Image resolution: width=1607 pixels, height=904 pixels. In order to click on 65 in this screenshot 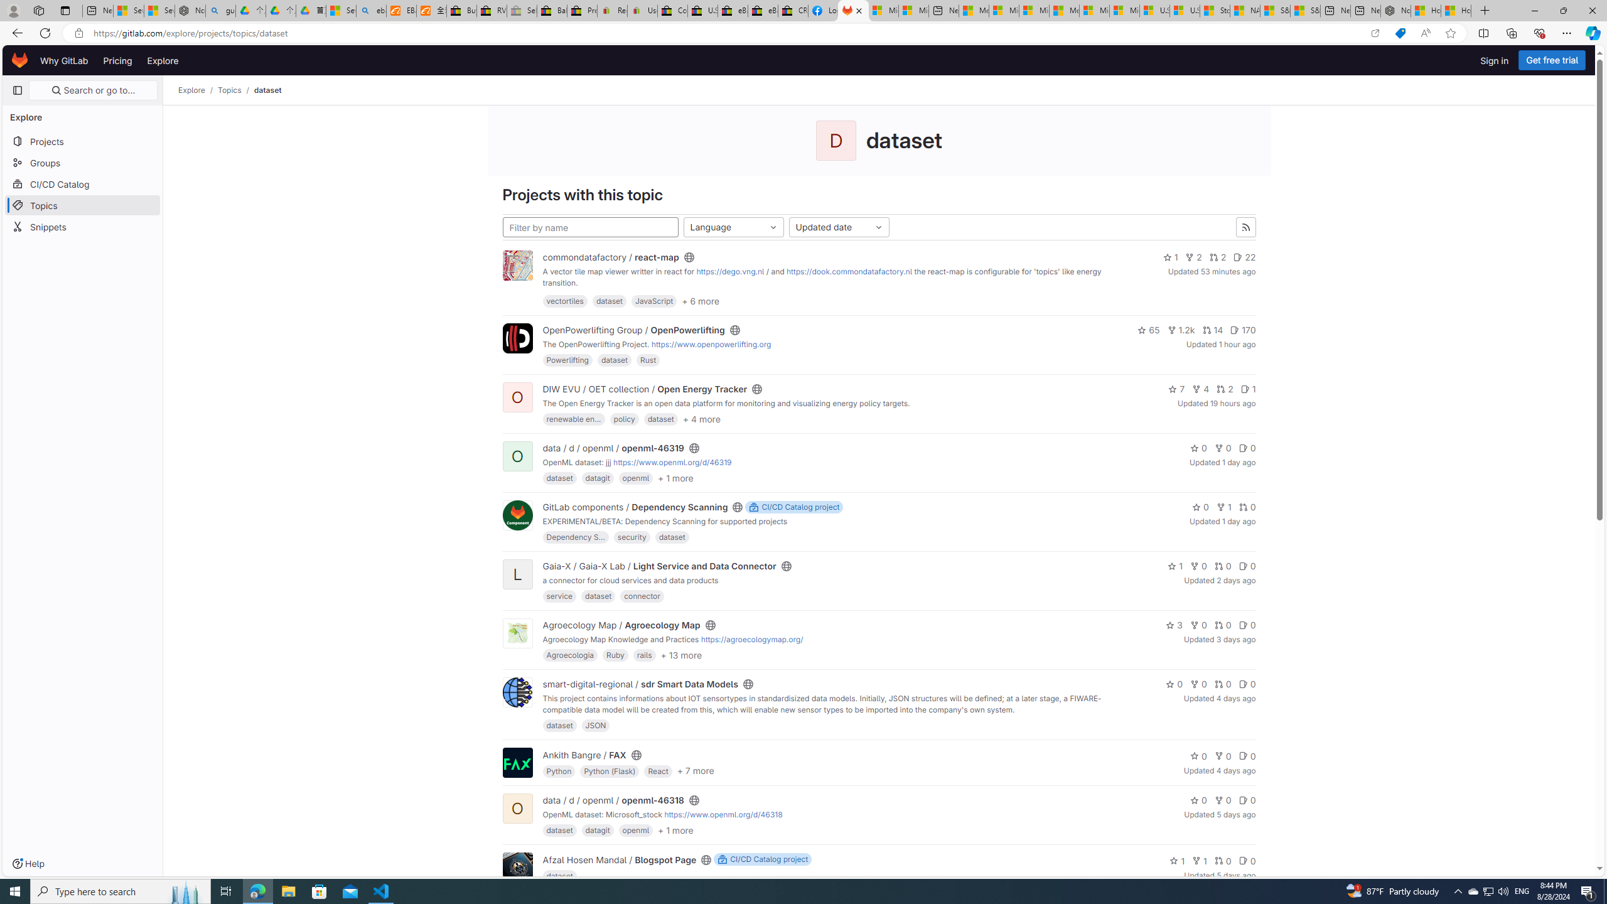, I will do `click(1149, 330)`.